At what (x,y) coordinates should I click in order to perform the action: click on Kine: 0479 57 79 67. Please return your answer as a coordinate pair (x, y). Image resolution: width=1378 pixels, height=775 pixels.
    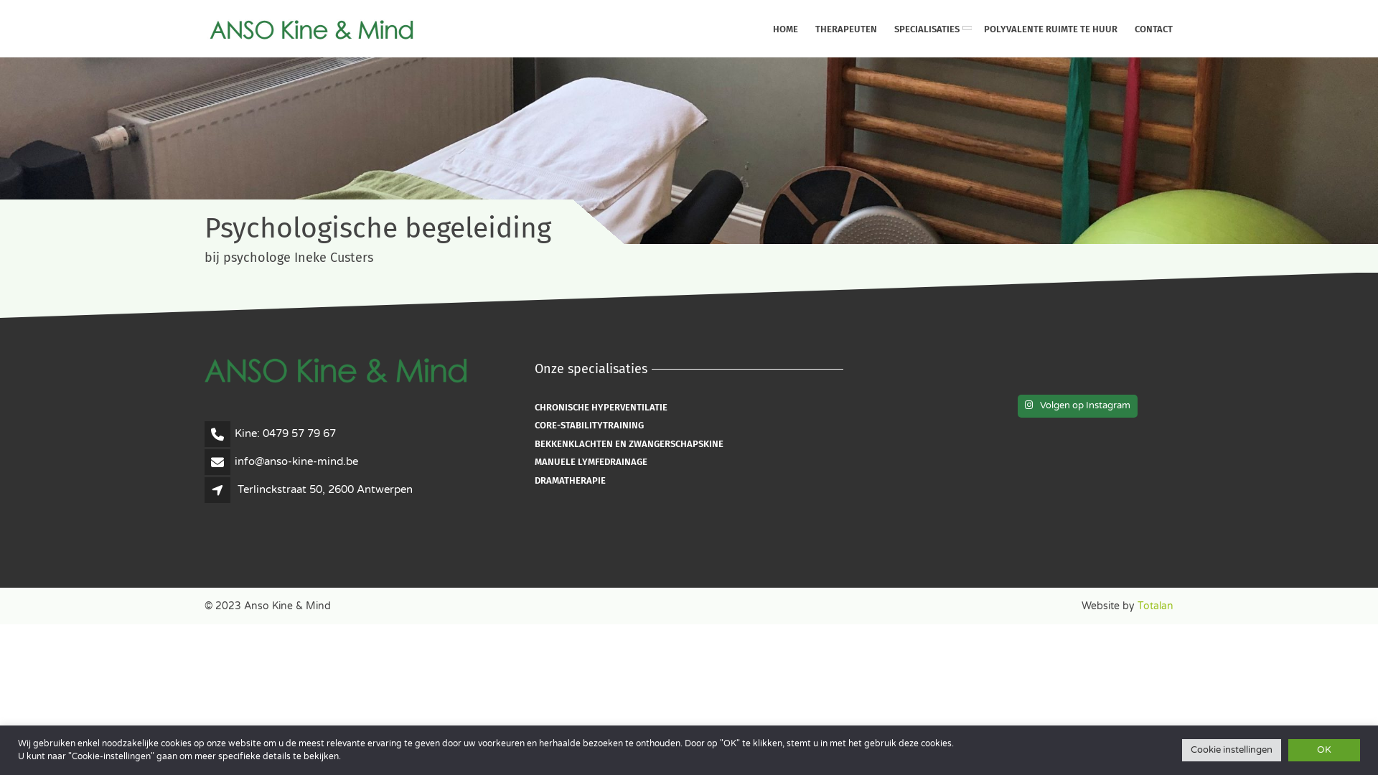
    Looking at the image, I should click on (286, 433).